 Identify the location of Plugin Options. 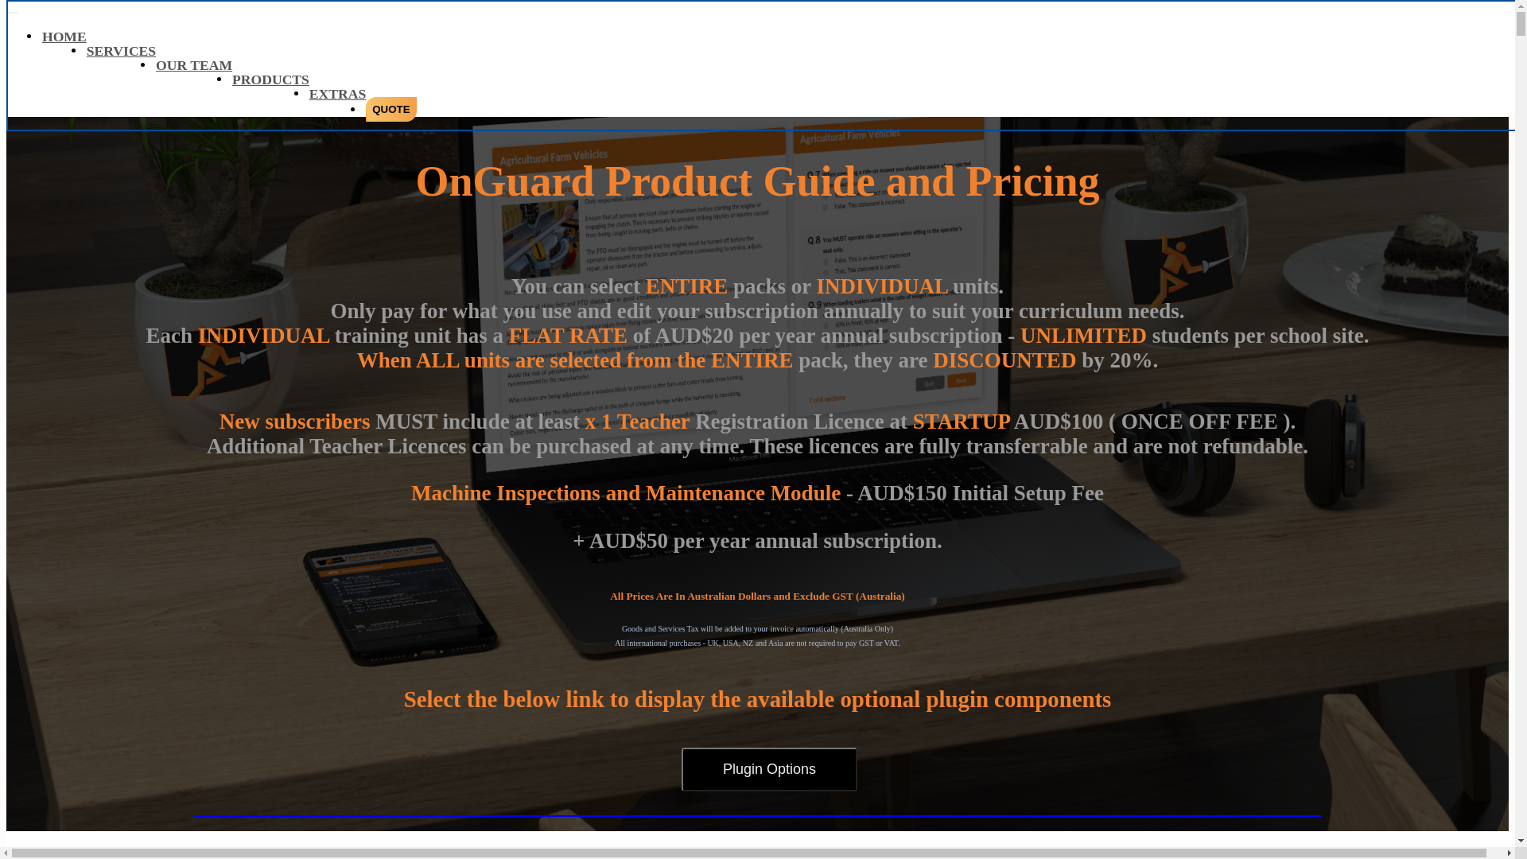
(770, 770).